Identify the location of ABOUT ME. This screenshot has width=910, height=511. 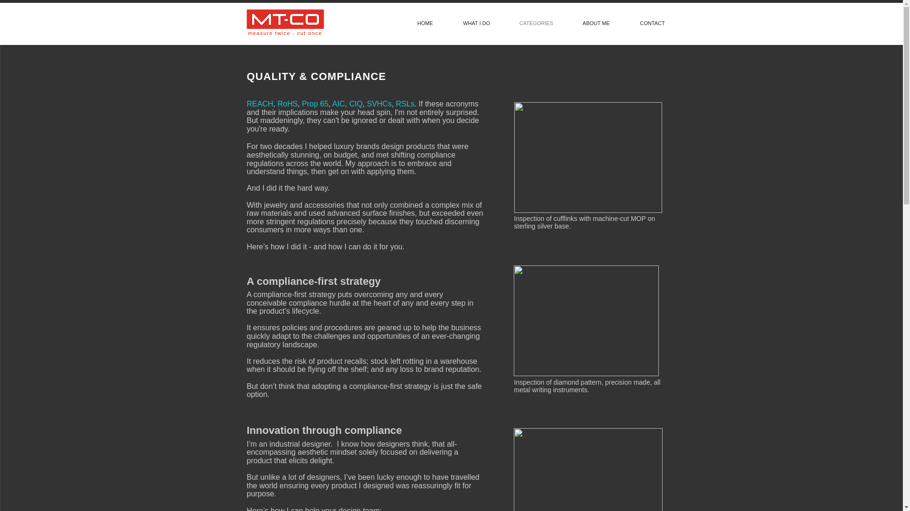
(596, 23).